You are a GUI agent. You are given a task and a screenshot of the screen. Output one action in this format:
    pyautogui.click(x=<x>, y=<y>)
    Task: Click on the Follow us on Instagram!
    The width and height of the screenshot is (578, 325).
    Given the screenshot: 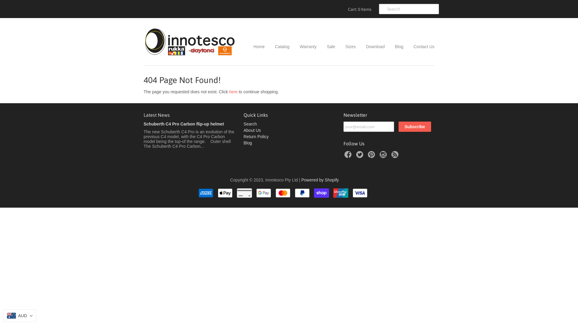 What is the action you would take?
    pyautogui.click(x=384, y=156)
    